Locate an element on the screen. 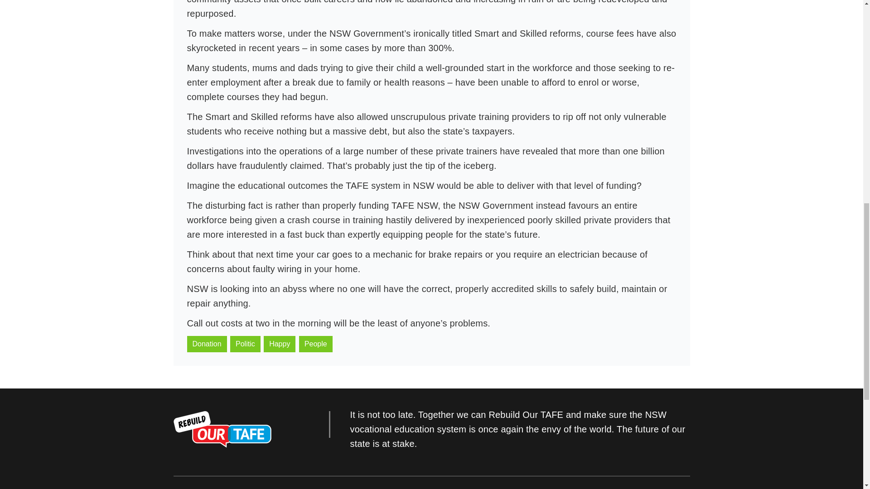  Donation is located at coordinates (207, 344).